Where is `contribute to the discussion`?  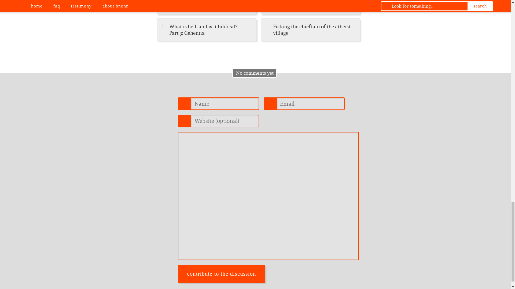
contribute to the discussion is located at coordinates (221, 274).